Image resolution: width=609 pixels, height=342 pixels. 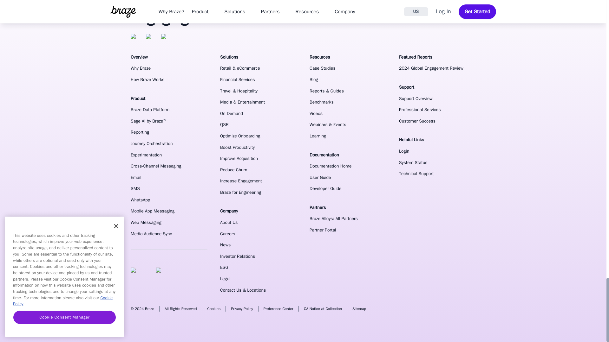 I want to click on Braze Data Platform, so click(x=169, y=110).